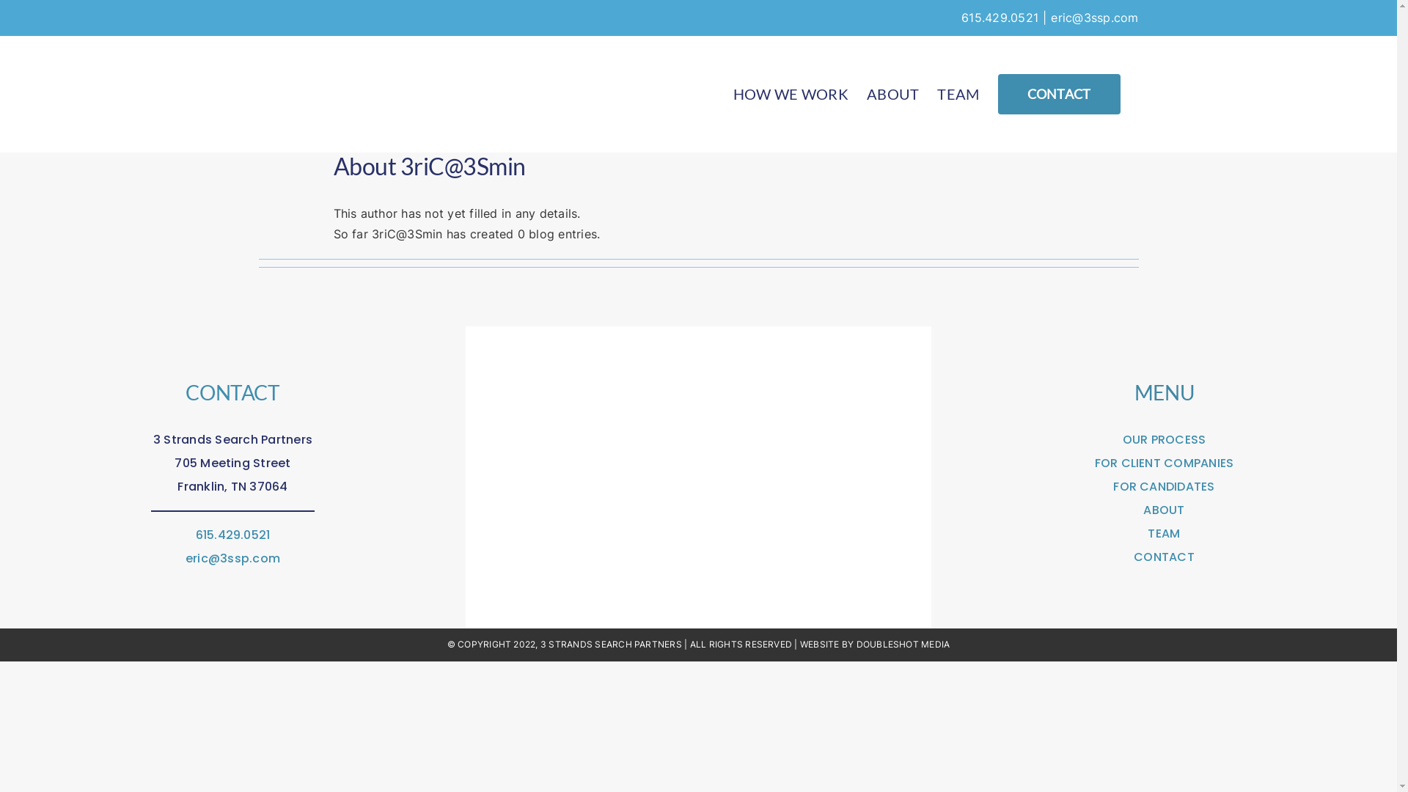 This screenshot has width=1408, height=792. I want to click on TEAM, so click(958, 94).